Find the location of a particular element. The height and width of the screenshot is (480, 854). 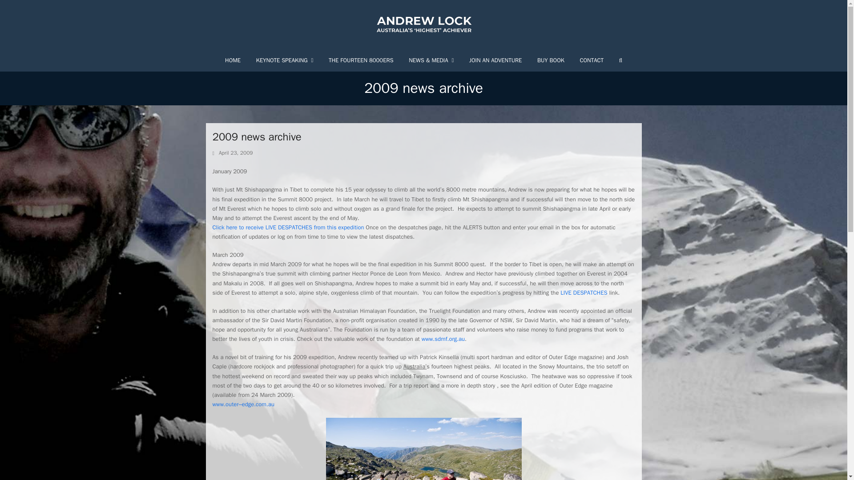

THE FOURTEEN 8000ERS is located at coordinates (361, 60).